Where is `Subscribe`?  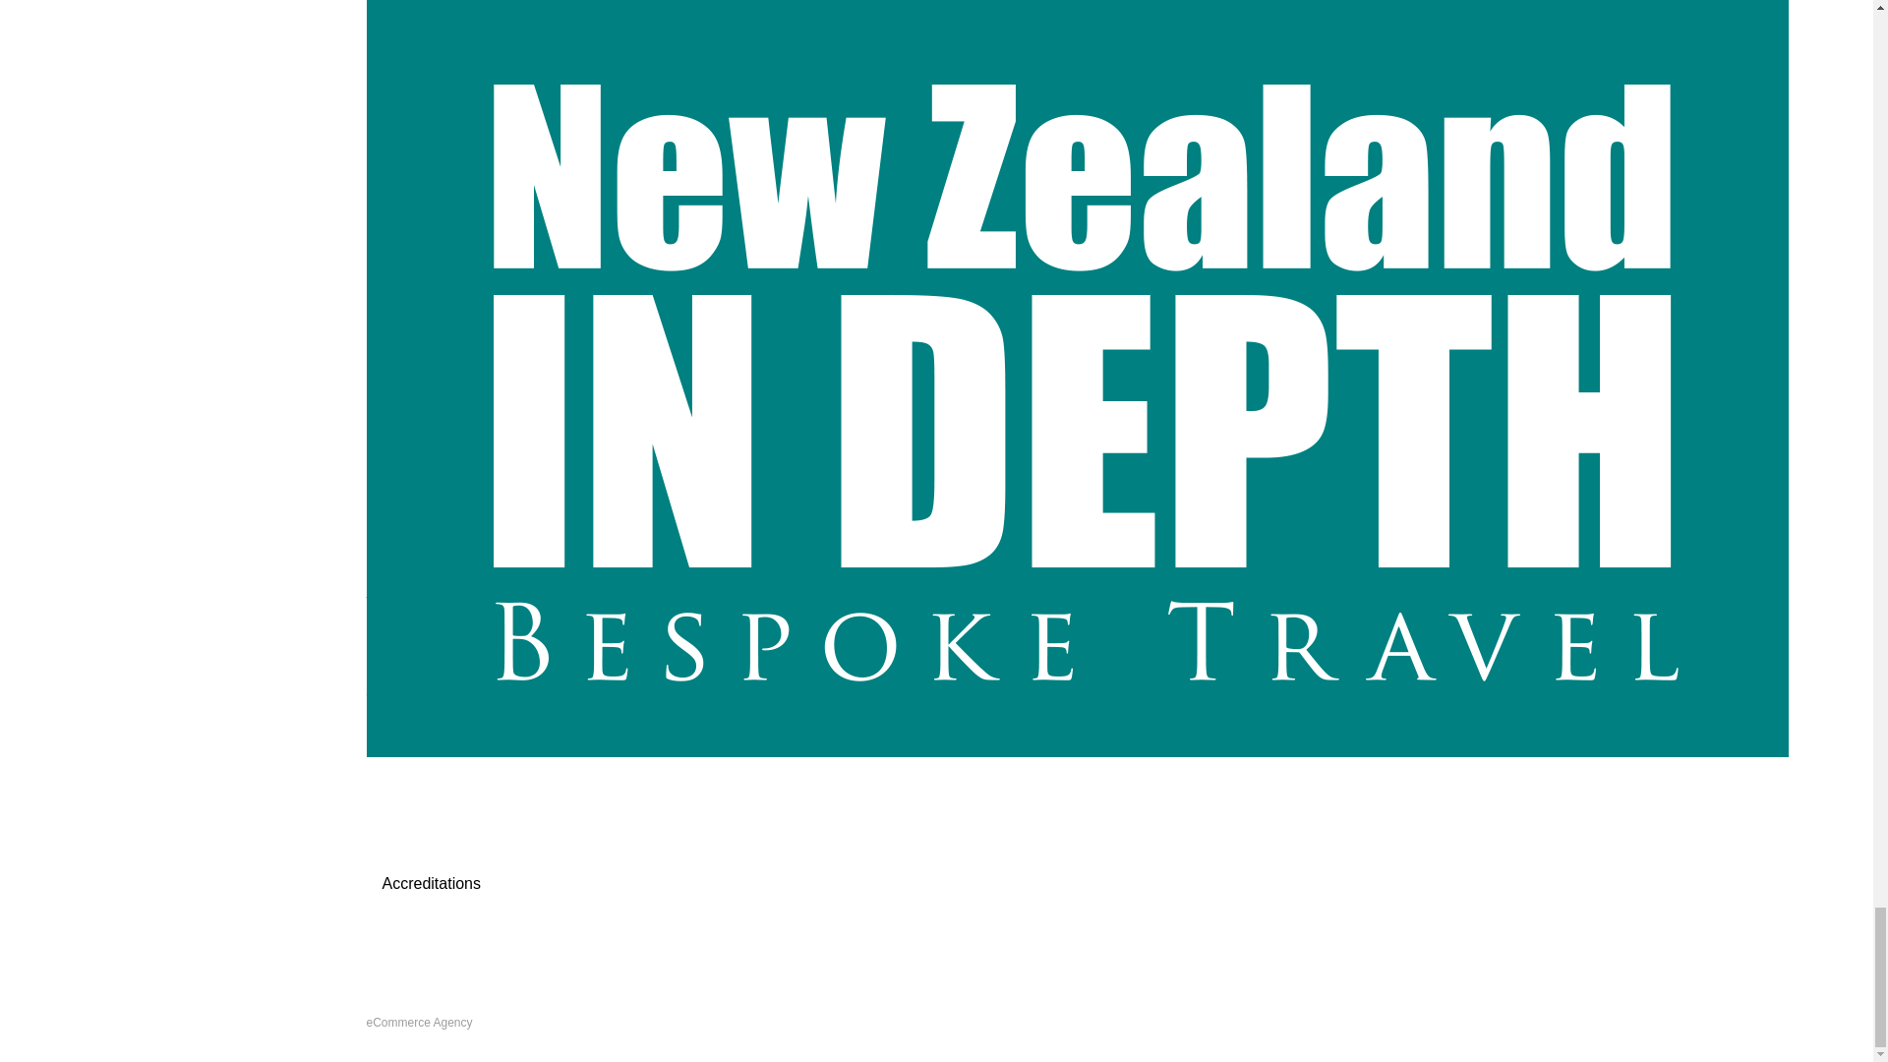
Subscribe is located at coordinates (936, 271).